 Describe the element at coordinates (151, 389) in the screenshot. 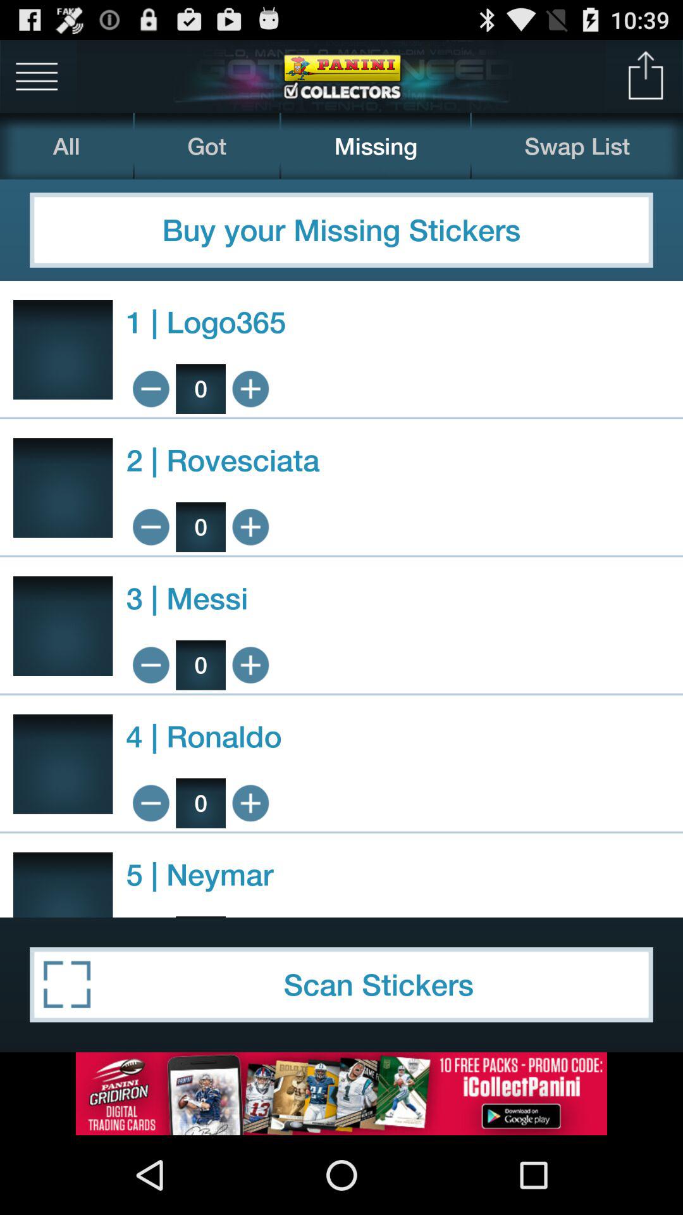

I see `zoom` at that location.